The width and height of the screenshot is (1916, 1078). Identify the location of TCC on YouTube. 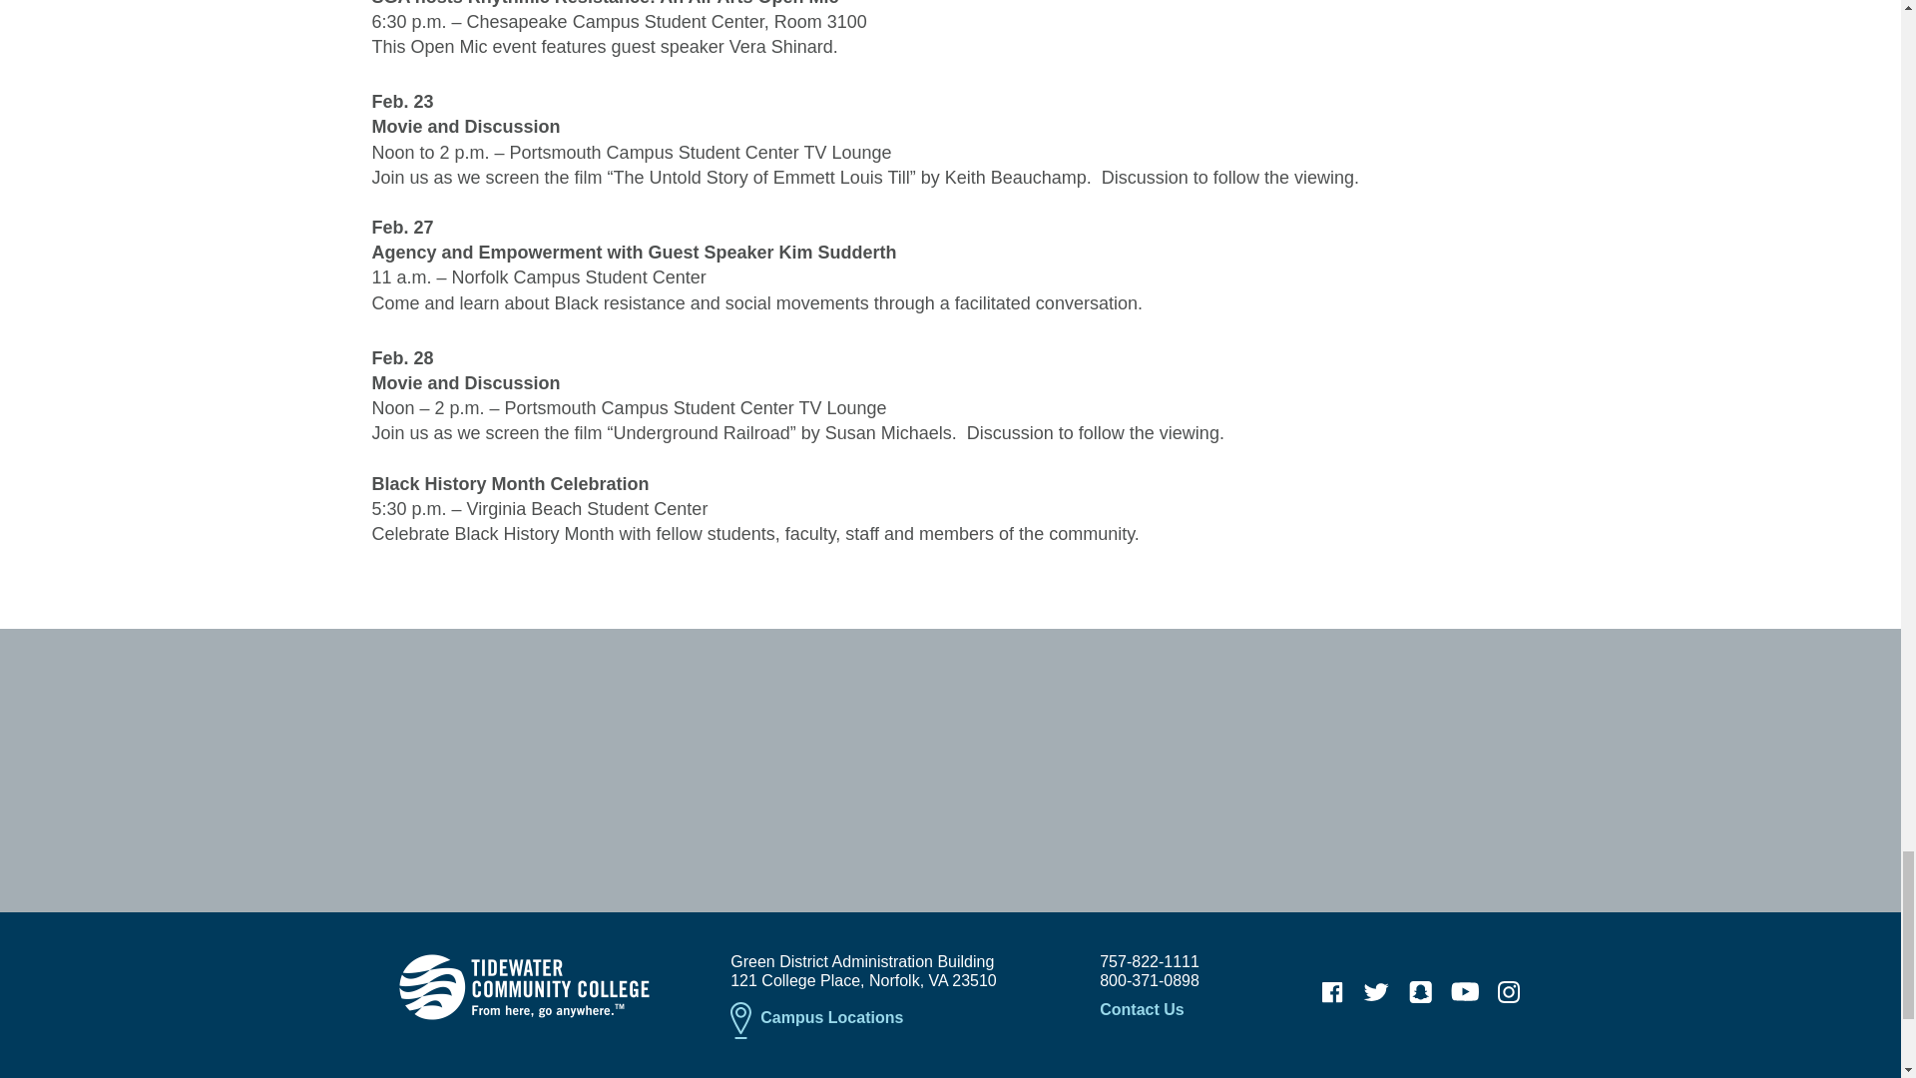
(1465, 992).